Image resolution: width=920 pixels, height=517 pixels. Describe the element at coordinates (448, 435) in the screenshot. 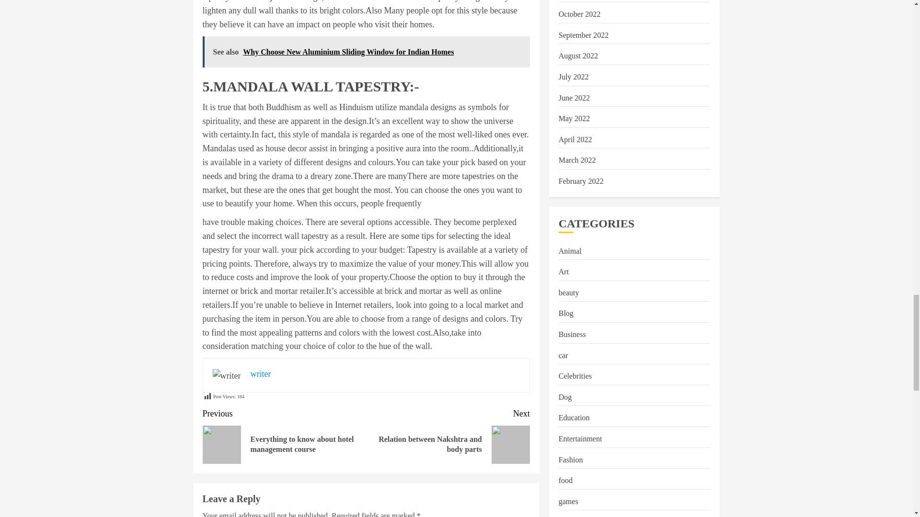

I see `writer` at that location.